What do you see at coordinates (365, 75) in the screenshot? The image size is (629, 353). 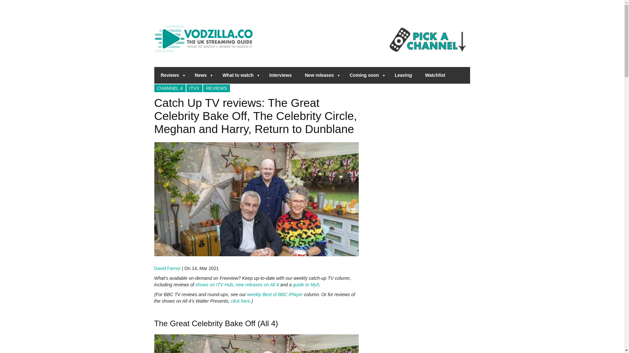 I see `Coming soon` at bounding box center [365, 75].